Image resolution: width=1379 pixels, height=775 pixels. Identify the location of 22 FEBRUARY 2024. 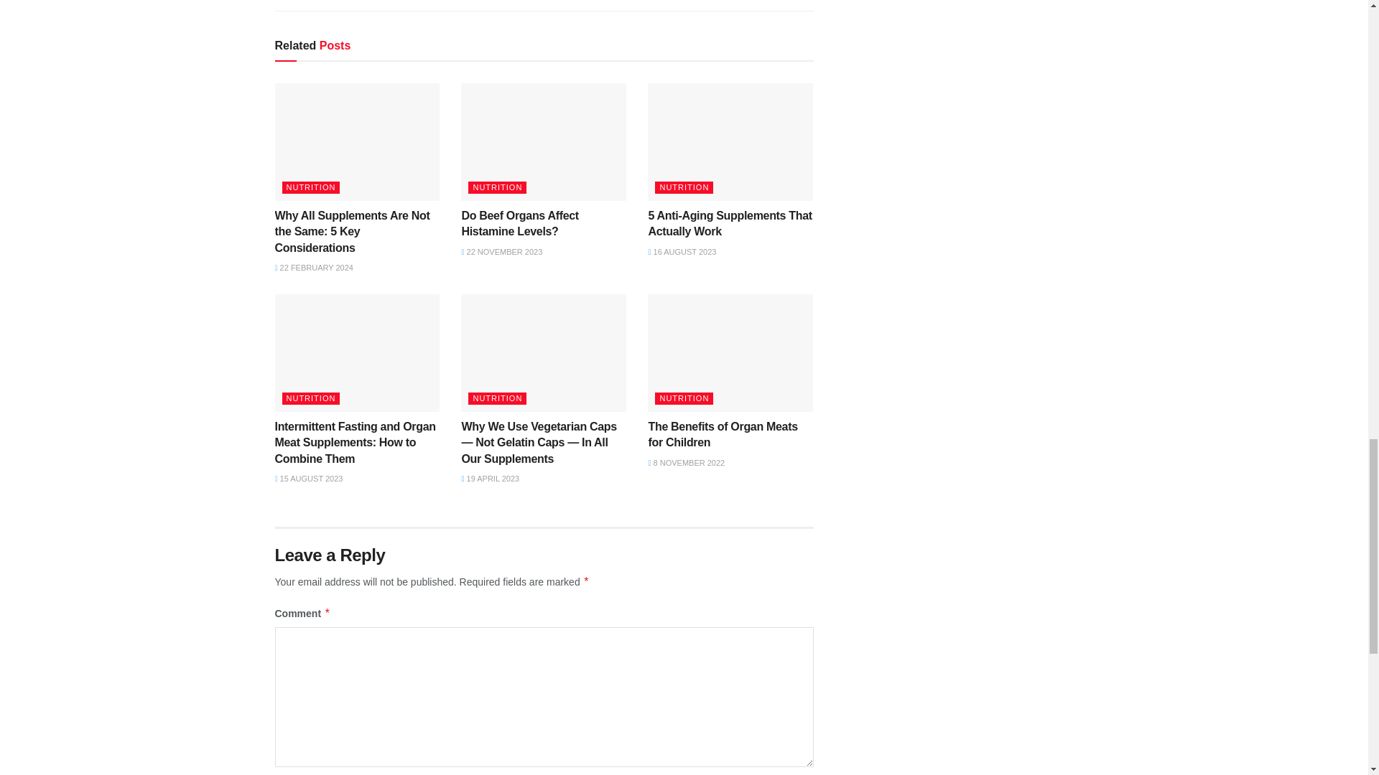
(313, 268).